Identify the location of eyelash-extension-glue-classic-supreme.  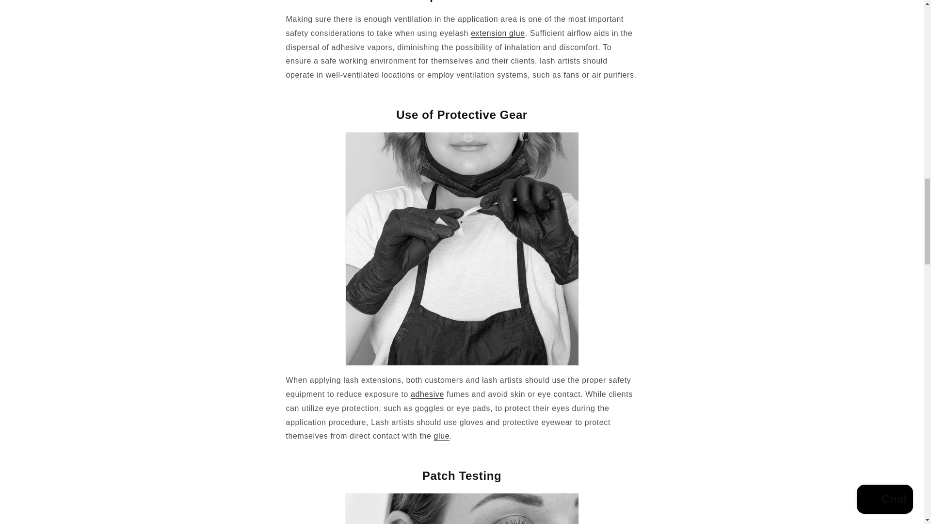
(441, 436).